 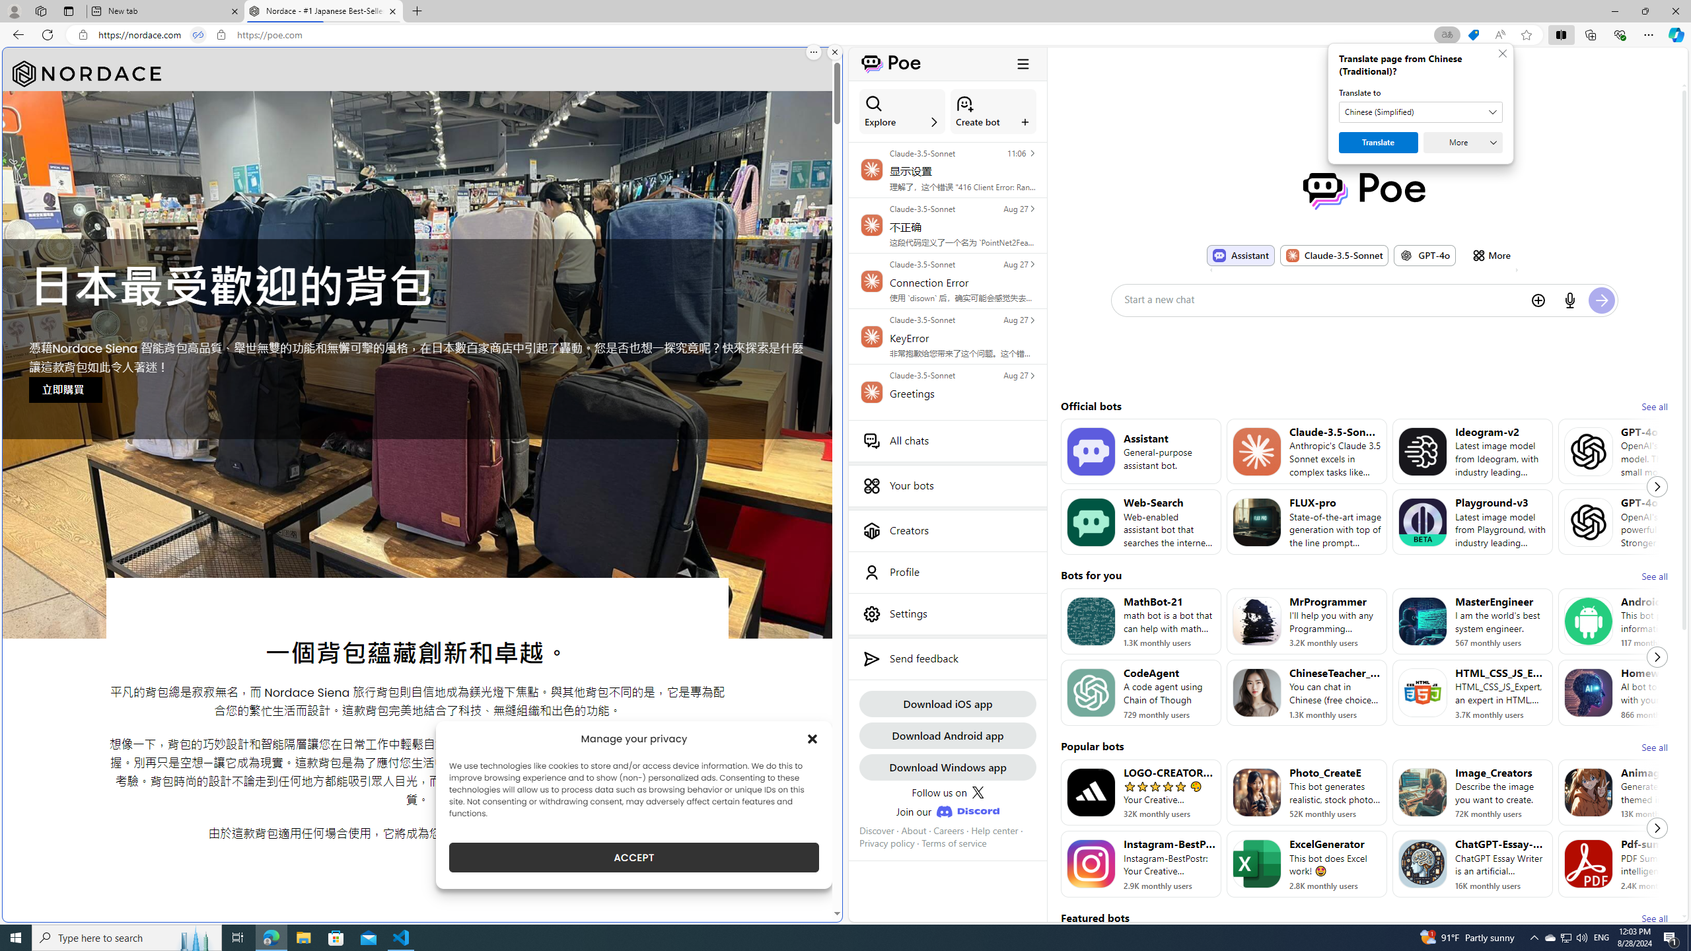 What do you see at coordinates (1365, 191) in the screenshot?
I see `Poe` at bounding box center [1365, 191].